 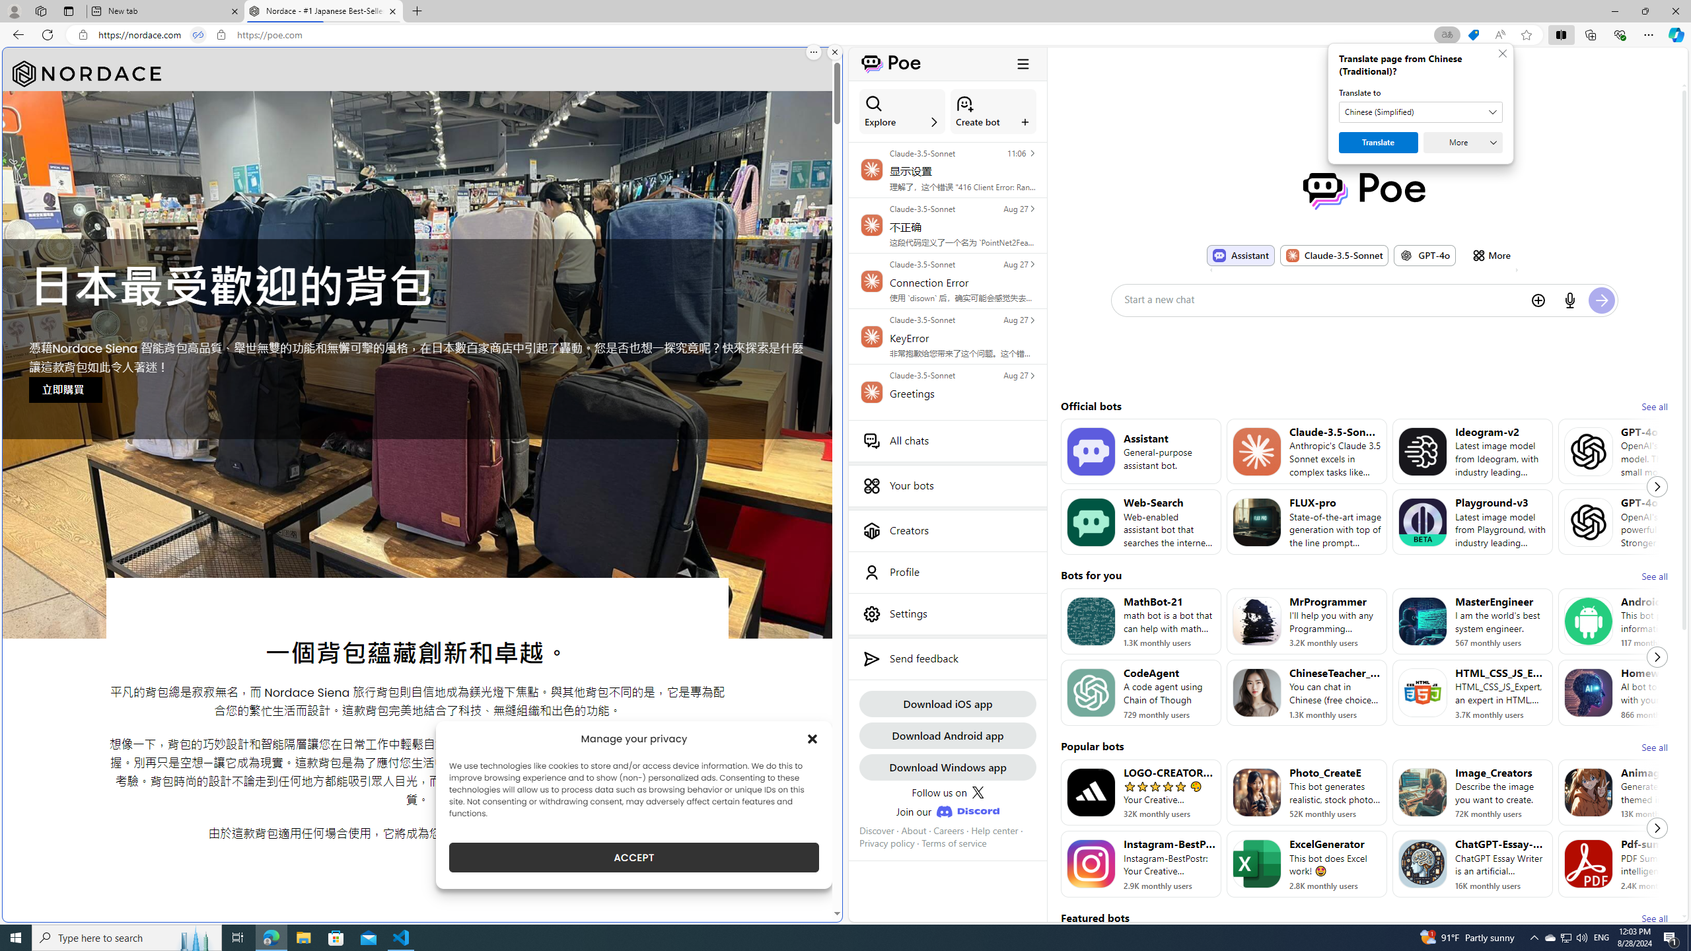 What do you see at coordinates (1365, 191) in the screenshot?
I see `Poe` at bounding box center [1365, 191].